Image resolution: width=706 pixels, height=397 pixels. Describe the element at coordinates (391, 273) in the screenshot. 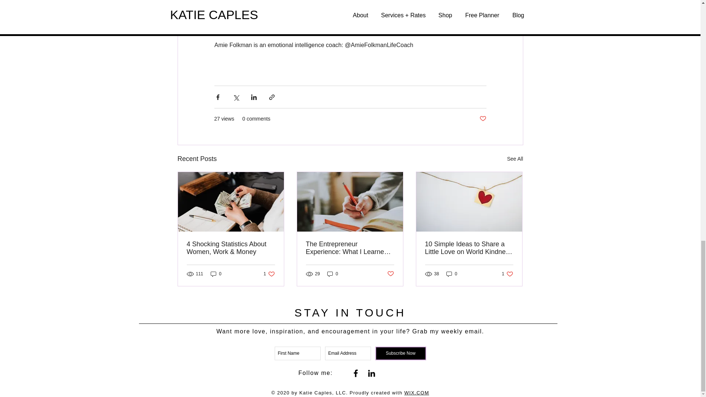

I see `0` at that location.